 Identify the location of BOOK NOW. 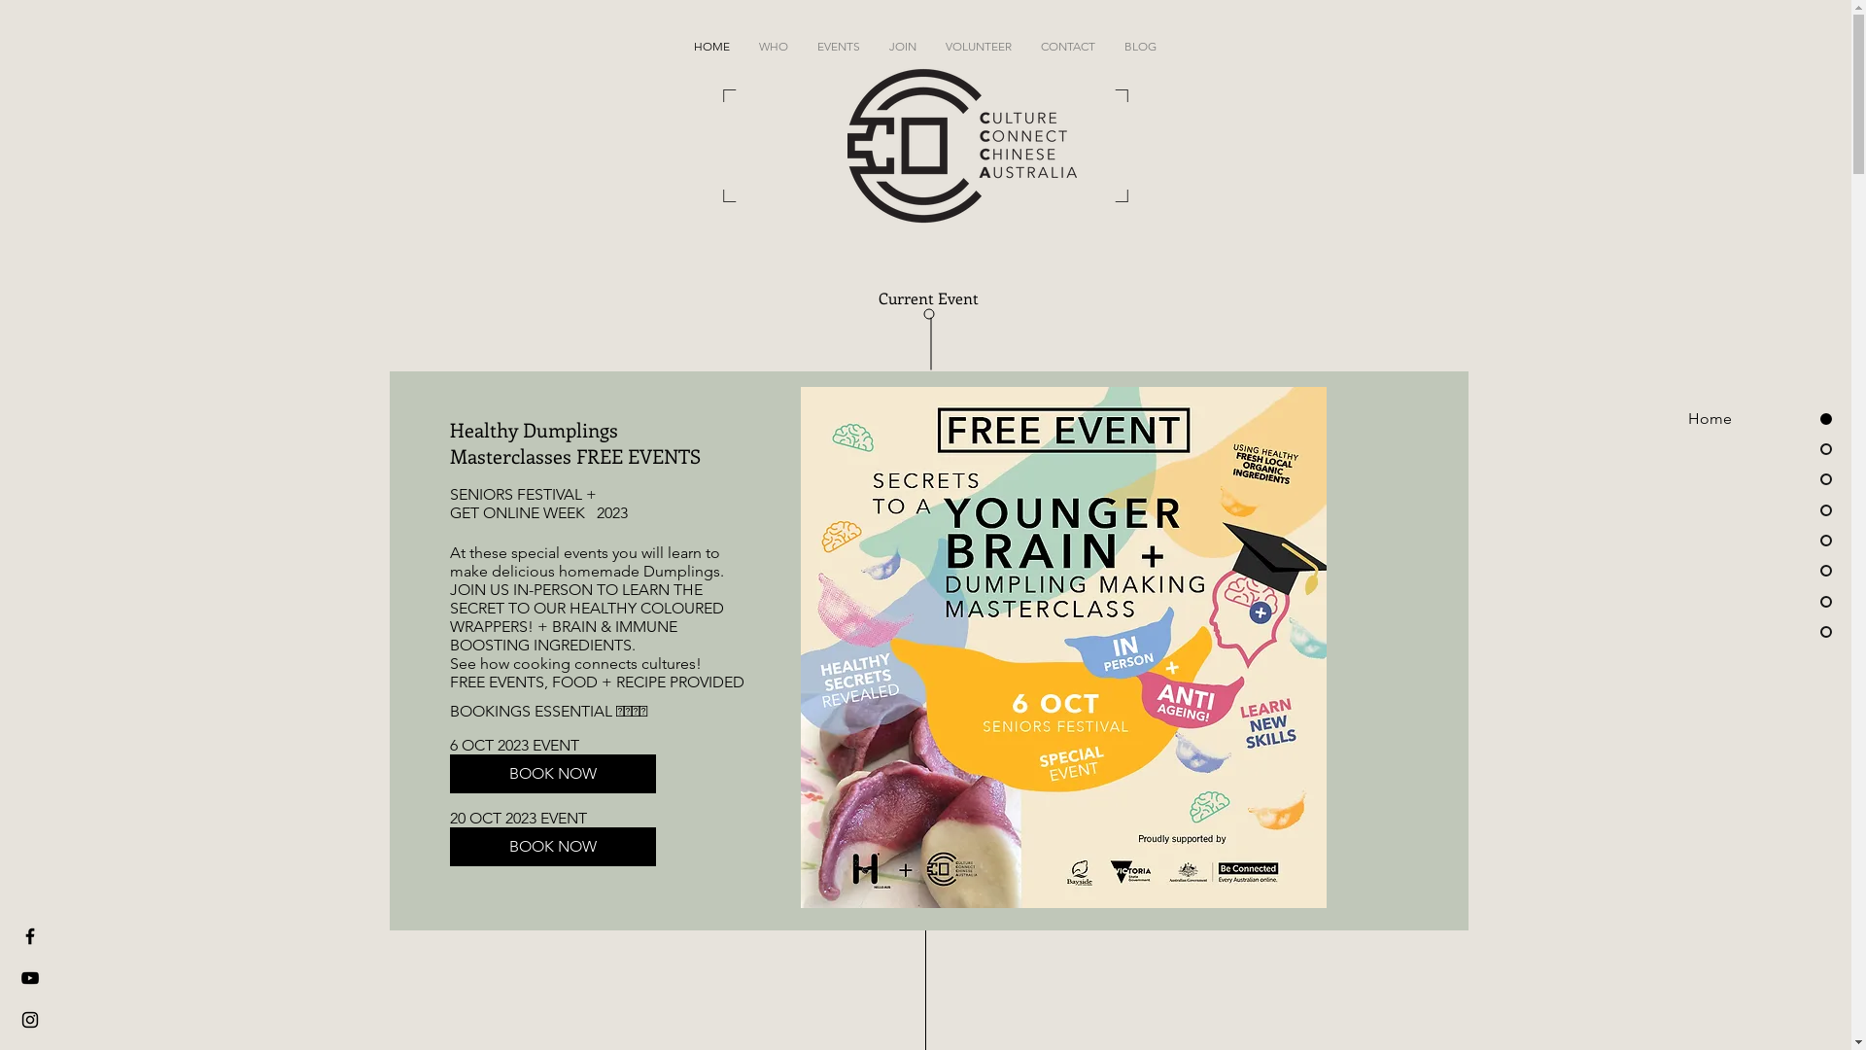
(552, 774).